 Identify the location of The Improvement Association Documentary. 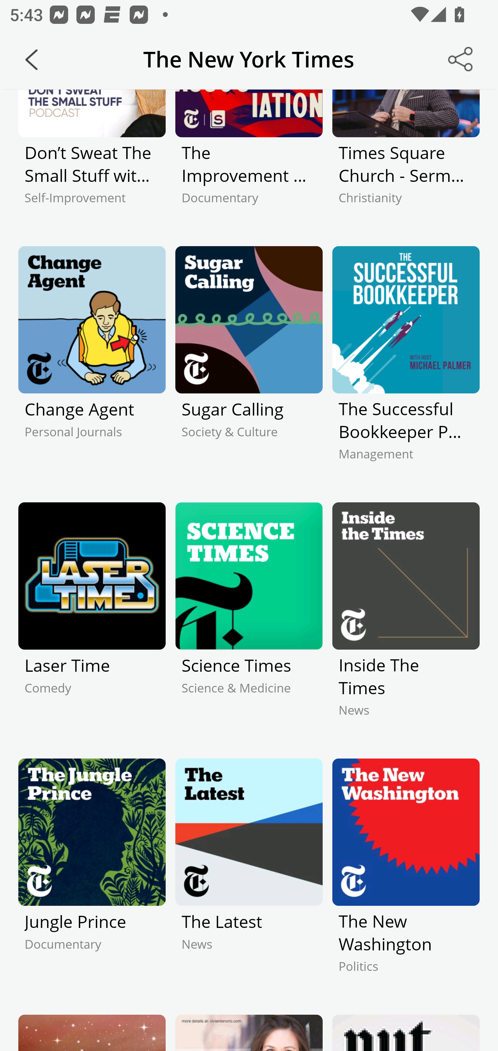
(249, 158).